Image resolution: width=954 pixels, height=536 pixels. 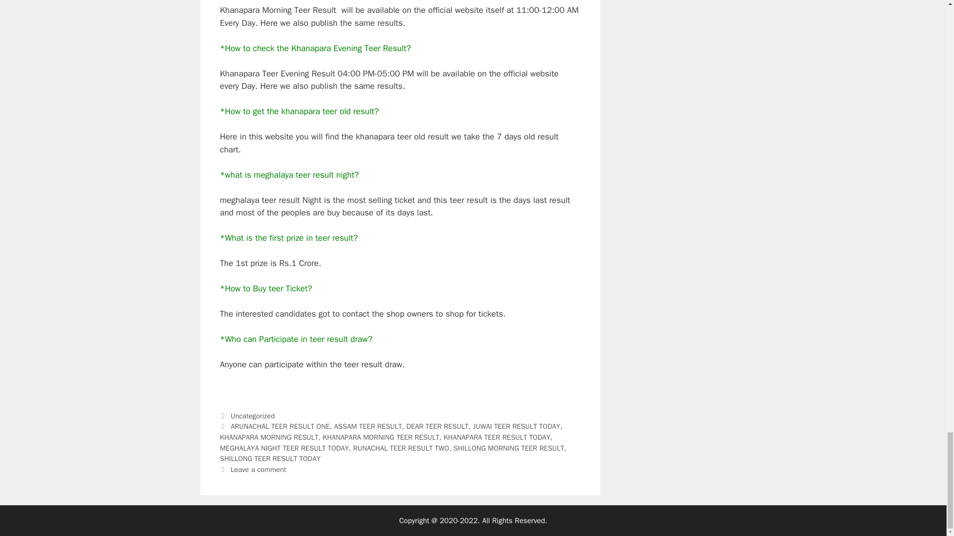 I want to click on KHANAPARA MORNING RESULT, so click(x=268, y=437).